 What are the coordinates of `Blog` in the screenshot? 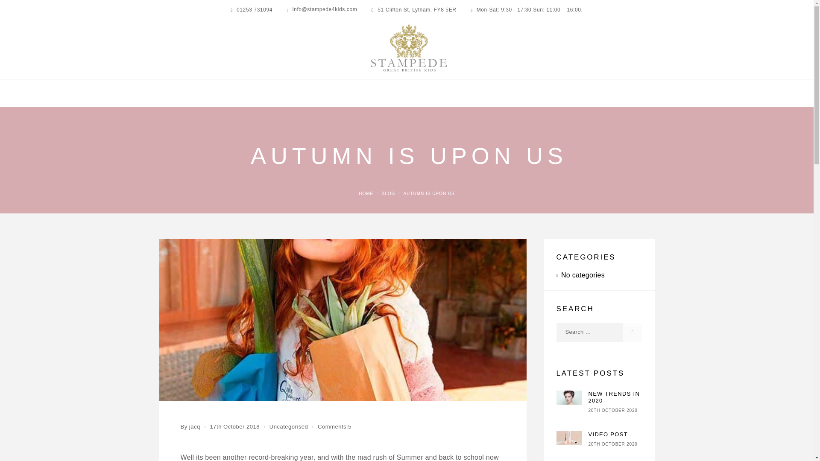 It's located at (388, 194).